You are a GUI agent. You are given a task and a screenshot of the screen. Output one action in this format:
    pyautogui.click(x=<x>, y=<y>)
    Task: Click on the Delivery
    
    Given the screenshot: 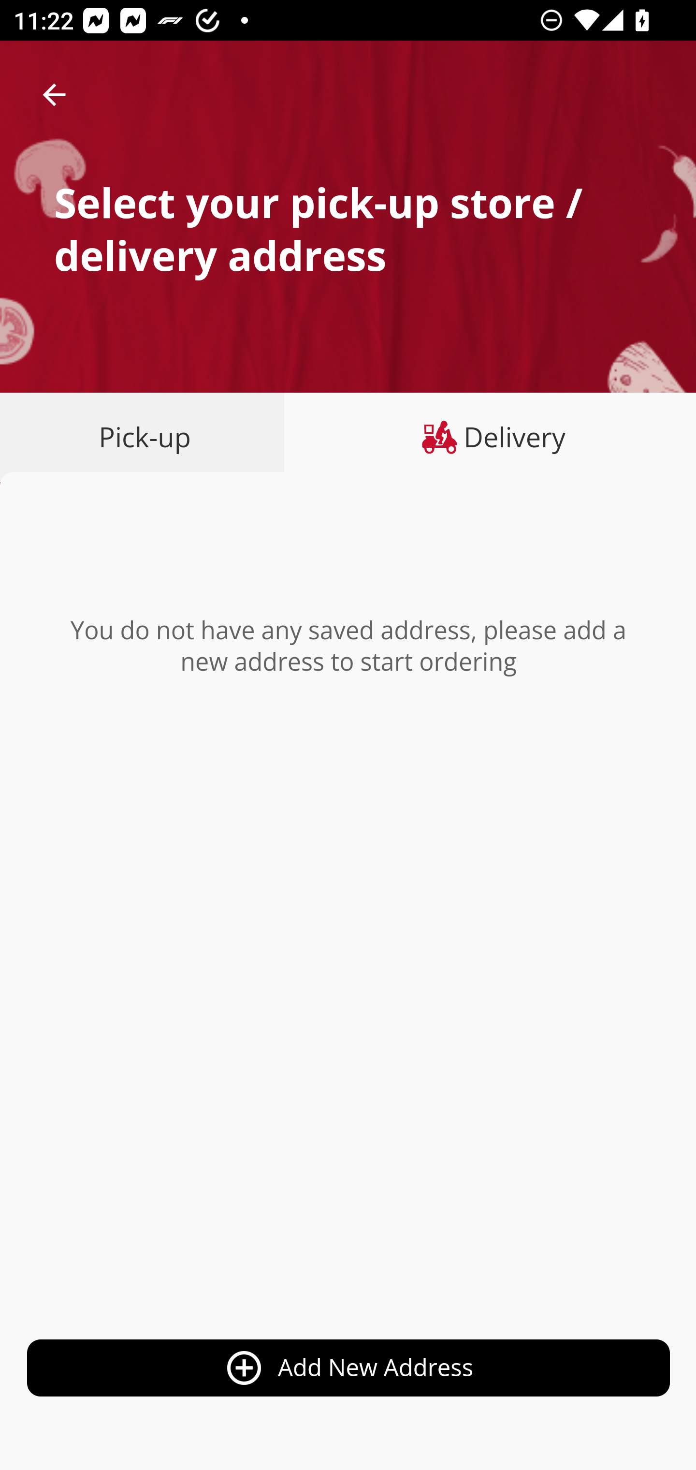 What is the action you would take?
    pyautogui.click(x=490, y=437)
    